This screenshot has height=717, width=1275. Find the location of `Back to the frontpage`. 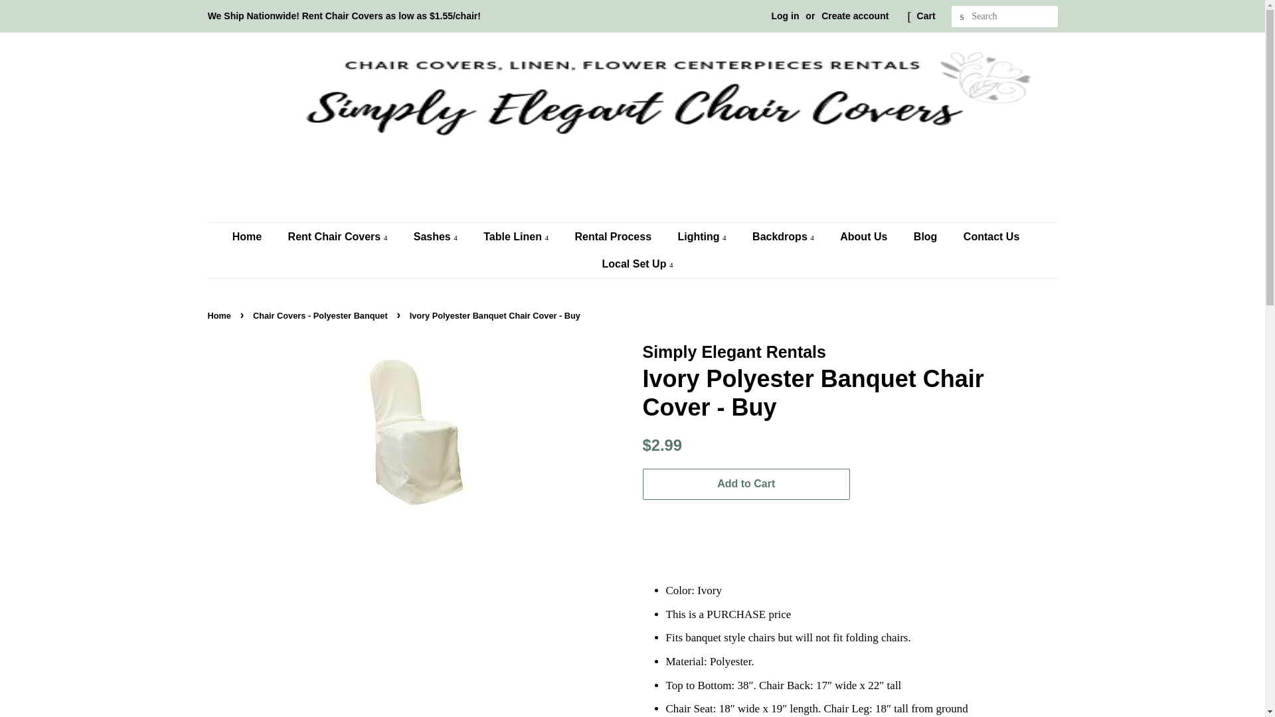

Back to the frontpage is located at coordinates (220, 315).